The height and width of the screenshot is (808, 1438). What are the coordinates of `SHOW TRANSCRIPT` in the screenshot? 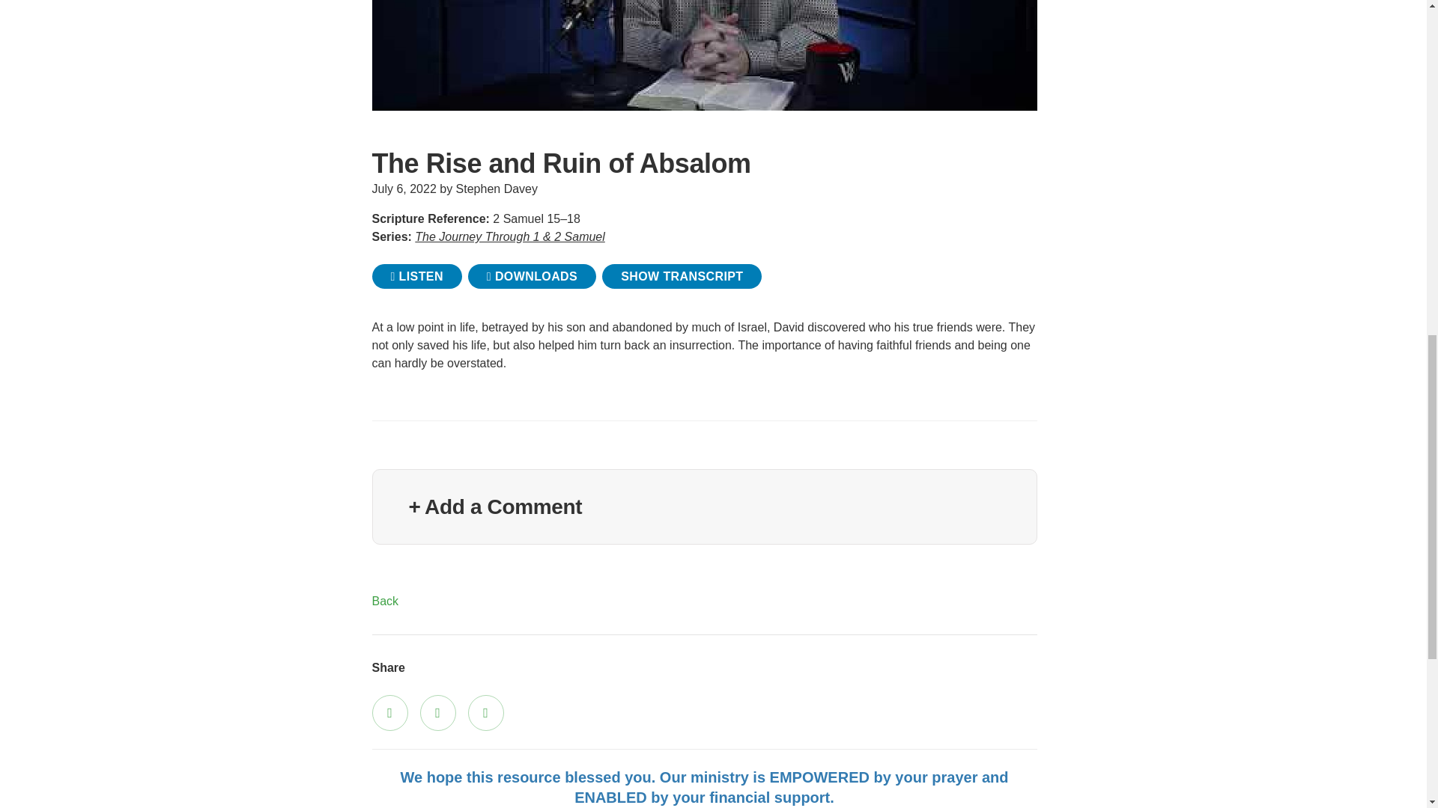 It's located at (682, 276).